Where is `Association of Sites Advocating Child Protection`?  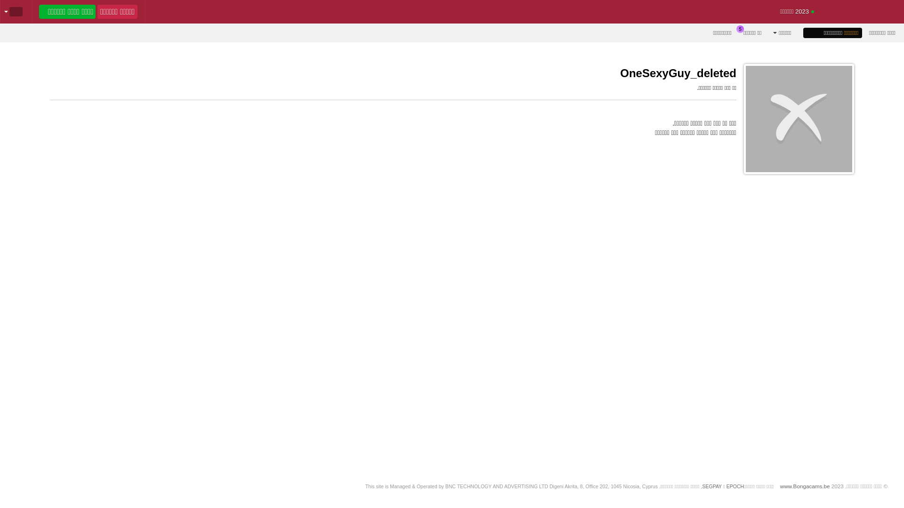 Association of Sites Advocating Child Protection is located at coordinates (696, 498).